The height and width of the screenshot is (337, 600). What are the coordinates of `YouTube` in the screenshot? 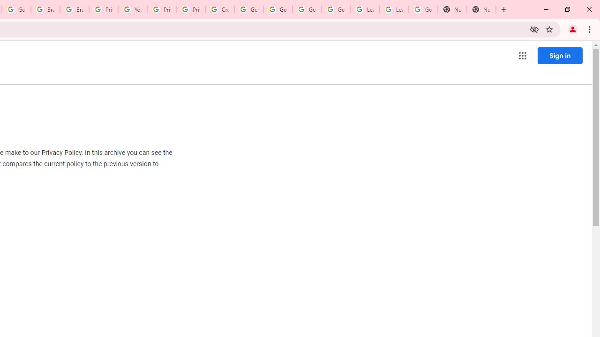 It's located at (132, 9).